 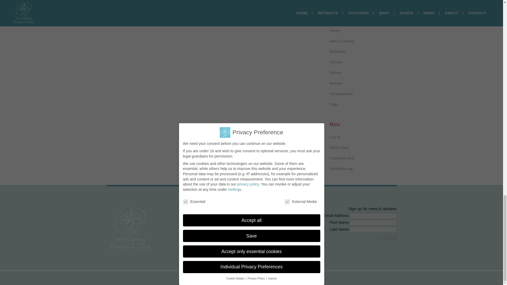 What do you see at coordinates (387, 236) in the screenshot?
I see `Subscribe` at bounding box center [387, 236].